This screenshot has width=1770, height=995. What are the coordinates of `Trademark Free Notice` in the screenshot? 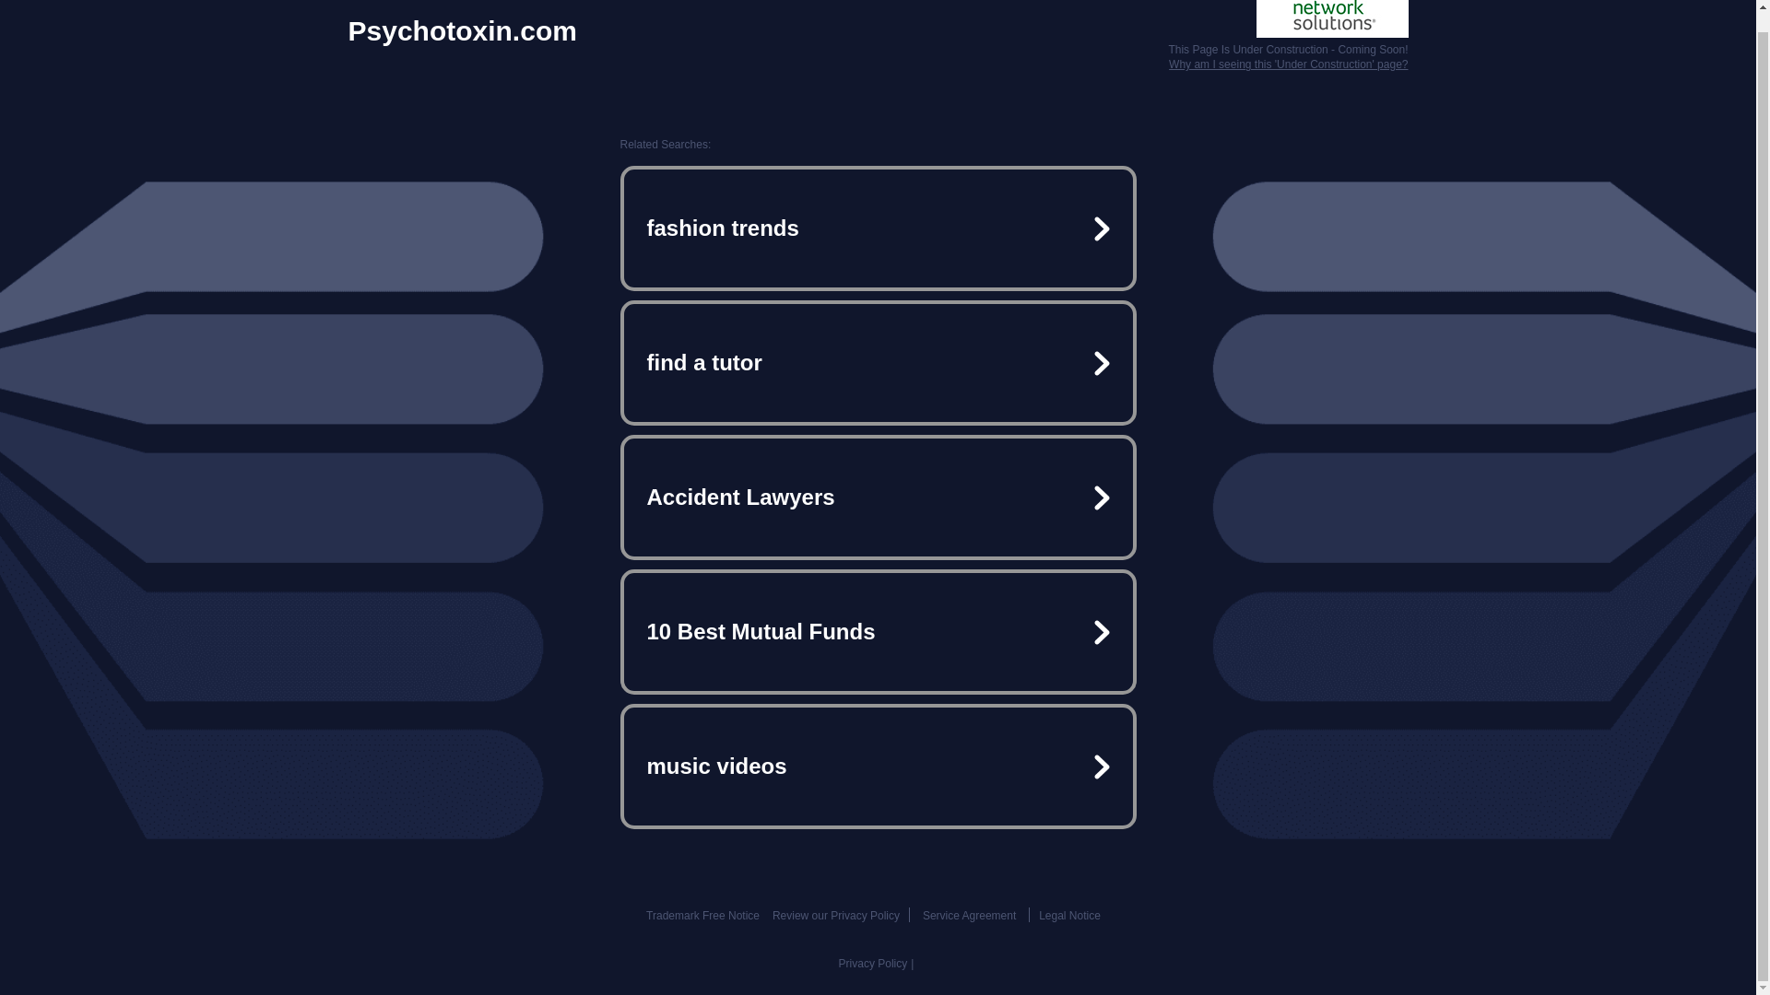 It's located at (702, 916).